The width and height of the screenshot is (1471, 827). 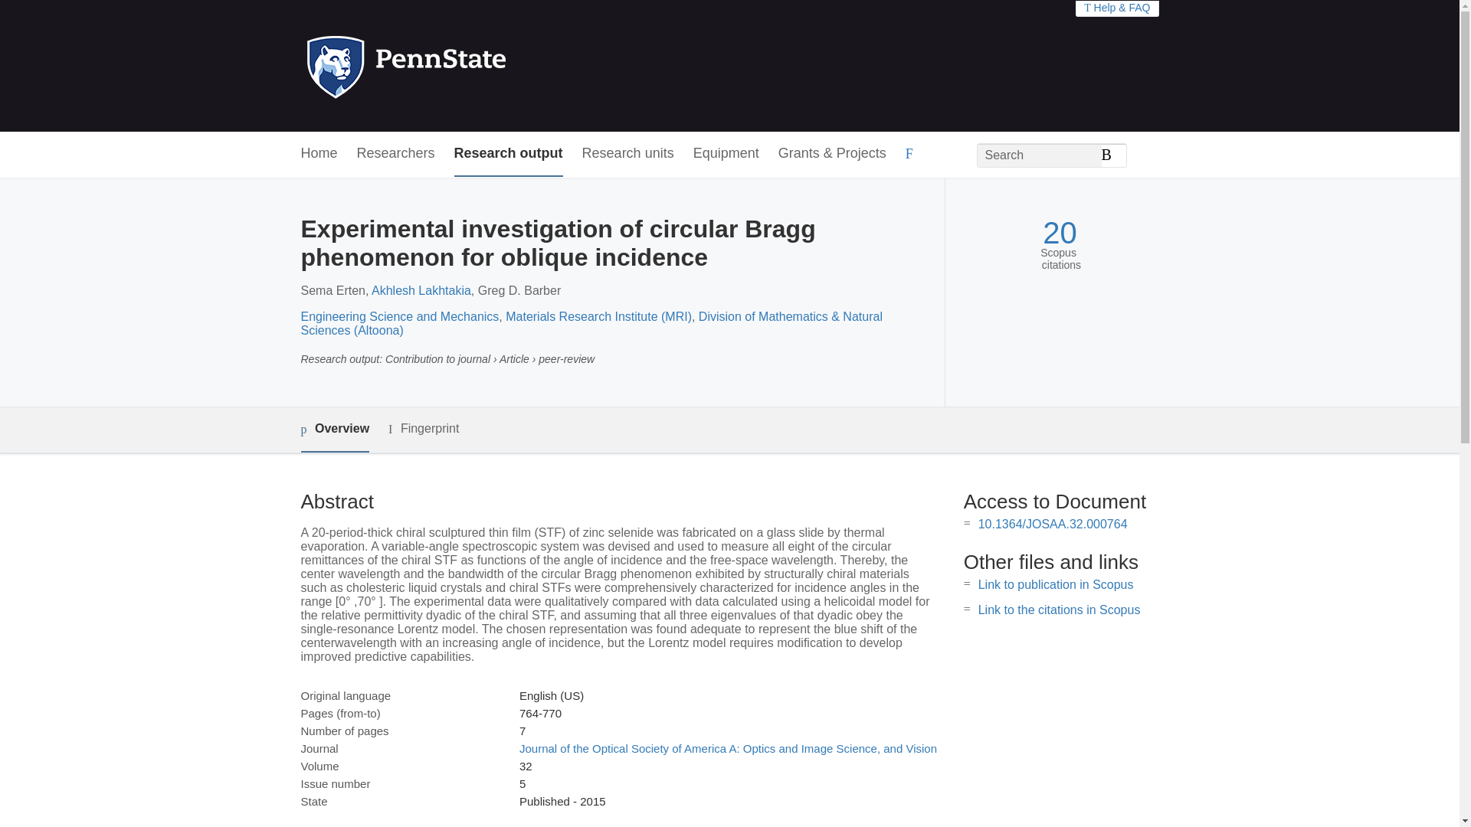 What do you see at coordinates (726, 154) in the screenshot?
I see `Equipment` at bounding box center [726, 154].